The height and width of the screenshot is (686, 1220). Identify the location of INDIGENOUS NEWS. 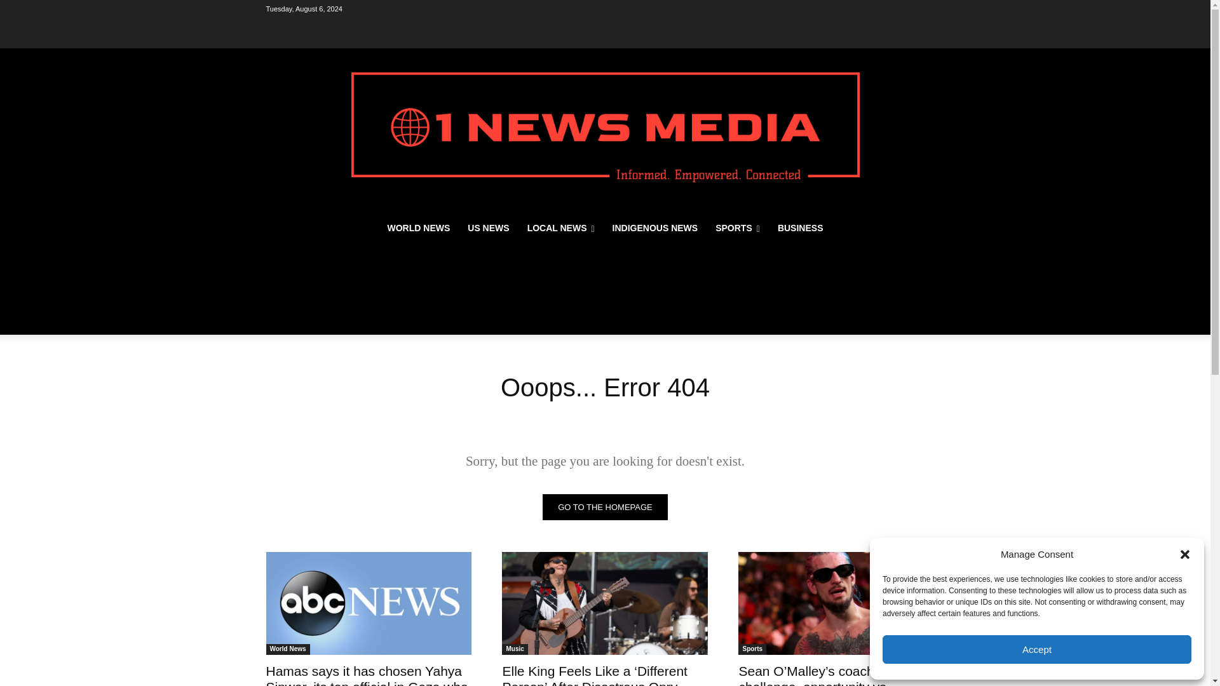
(656, 227).